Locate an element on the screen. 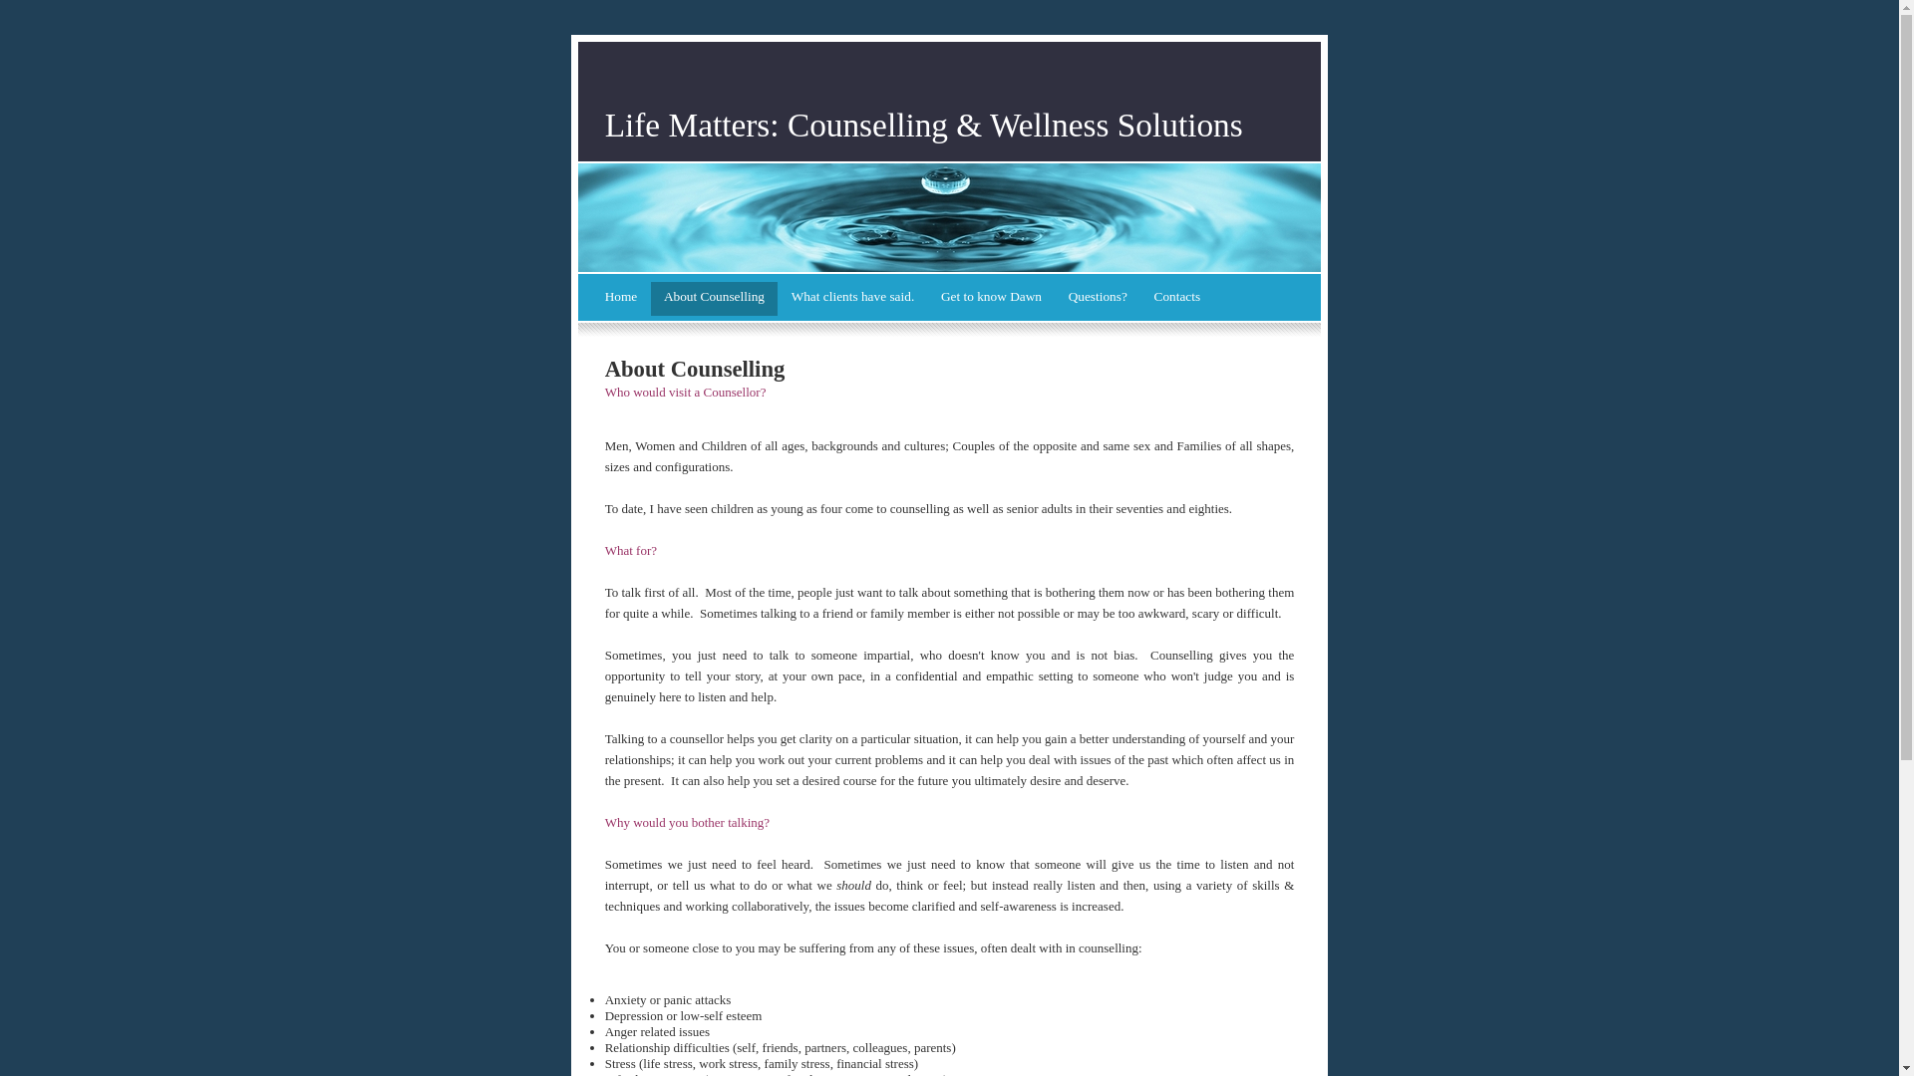 The image size is (1914, 1076). Home is located at coordinates (620, 299).